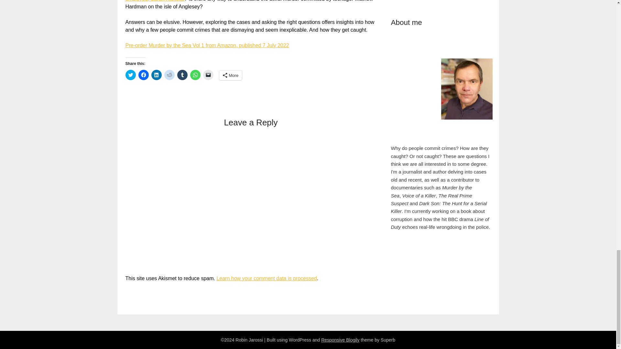 This screenshot has width=621, height=349. Describe the element at coordinates (263, 3) in the screenshot. I see `Click to share on Reddit` at that location.